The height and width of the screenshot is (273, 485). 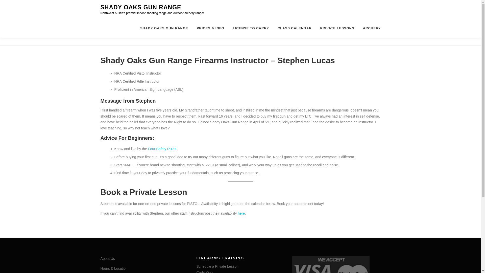 What do you see at coordinates (162, 149) in the screenshot?
I see `Four Safety Rules` at bounding box center [162, 149].